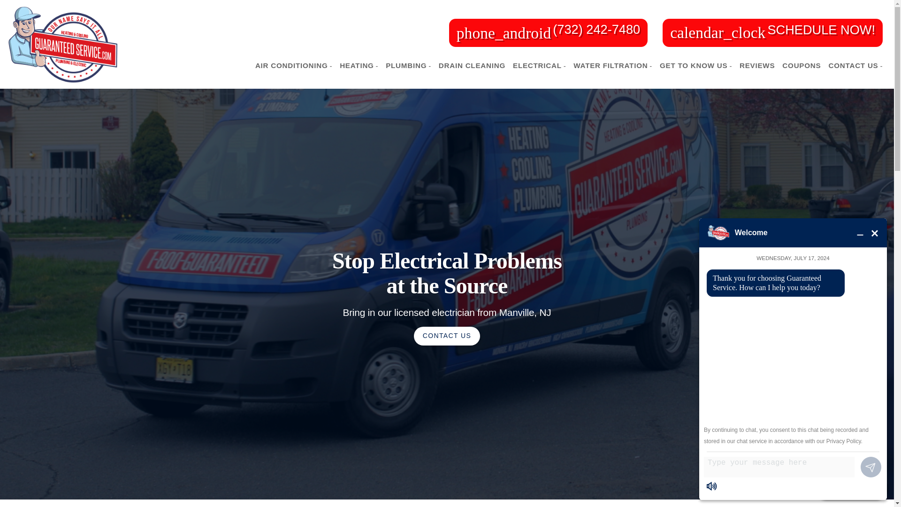  I want to click on WATER FILTRATION, so click(612, 66).